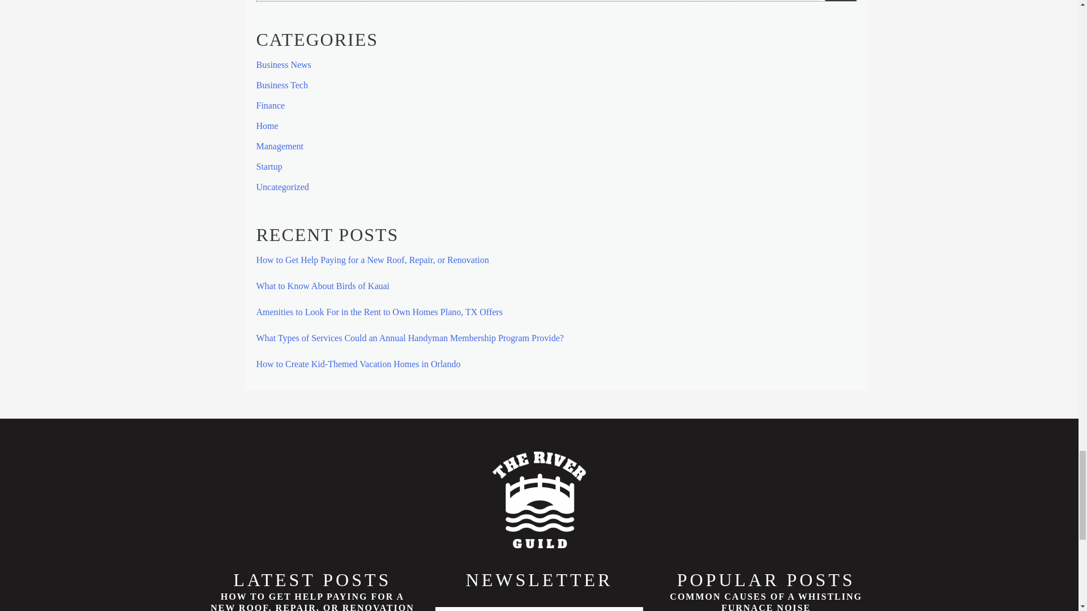  What do you see at coordinates (270, 105) in the screenshot?
I see `Finance` at bounding box center [270, 105].